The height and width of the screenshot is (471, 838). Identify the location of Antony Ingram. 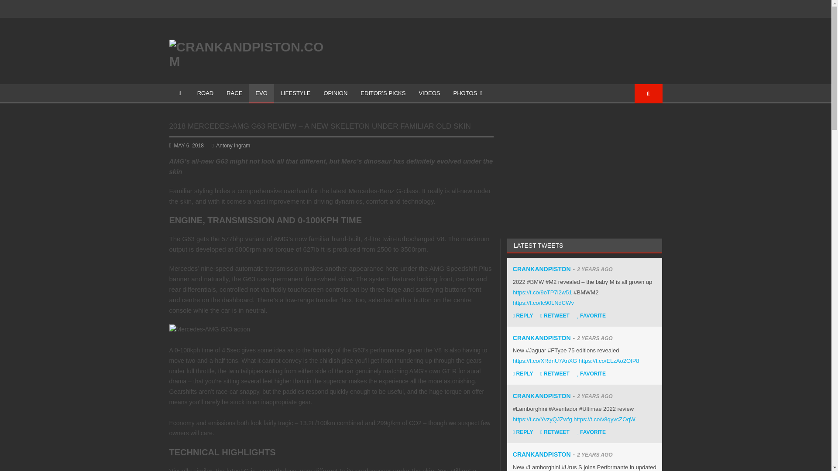
(230, 146).